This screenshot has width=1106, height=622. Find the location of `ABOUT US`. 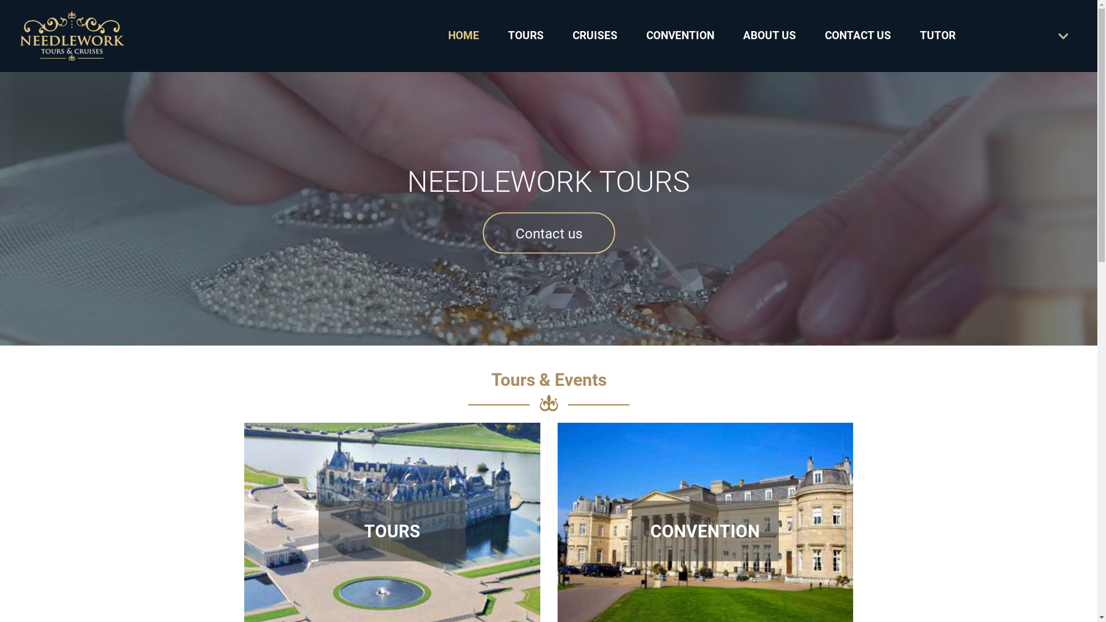

ABOUT US is located at coordinates (770, 36).